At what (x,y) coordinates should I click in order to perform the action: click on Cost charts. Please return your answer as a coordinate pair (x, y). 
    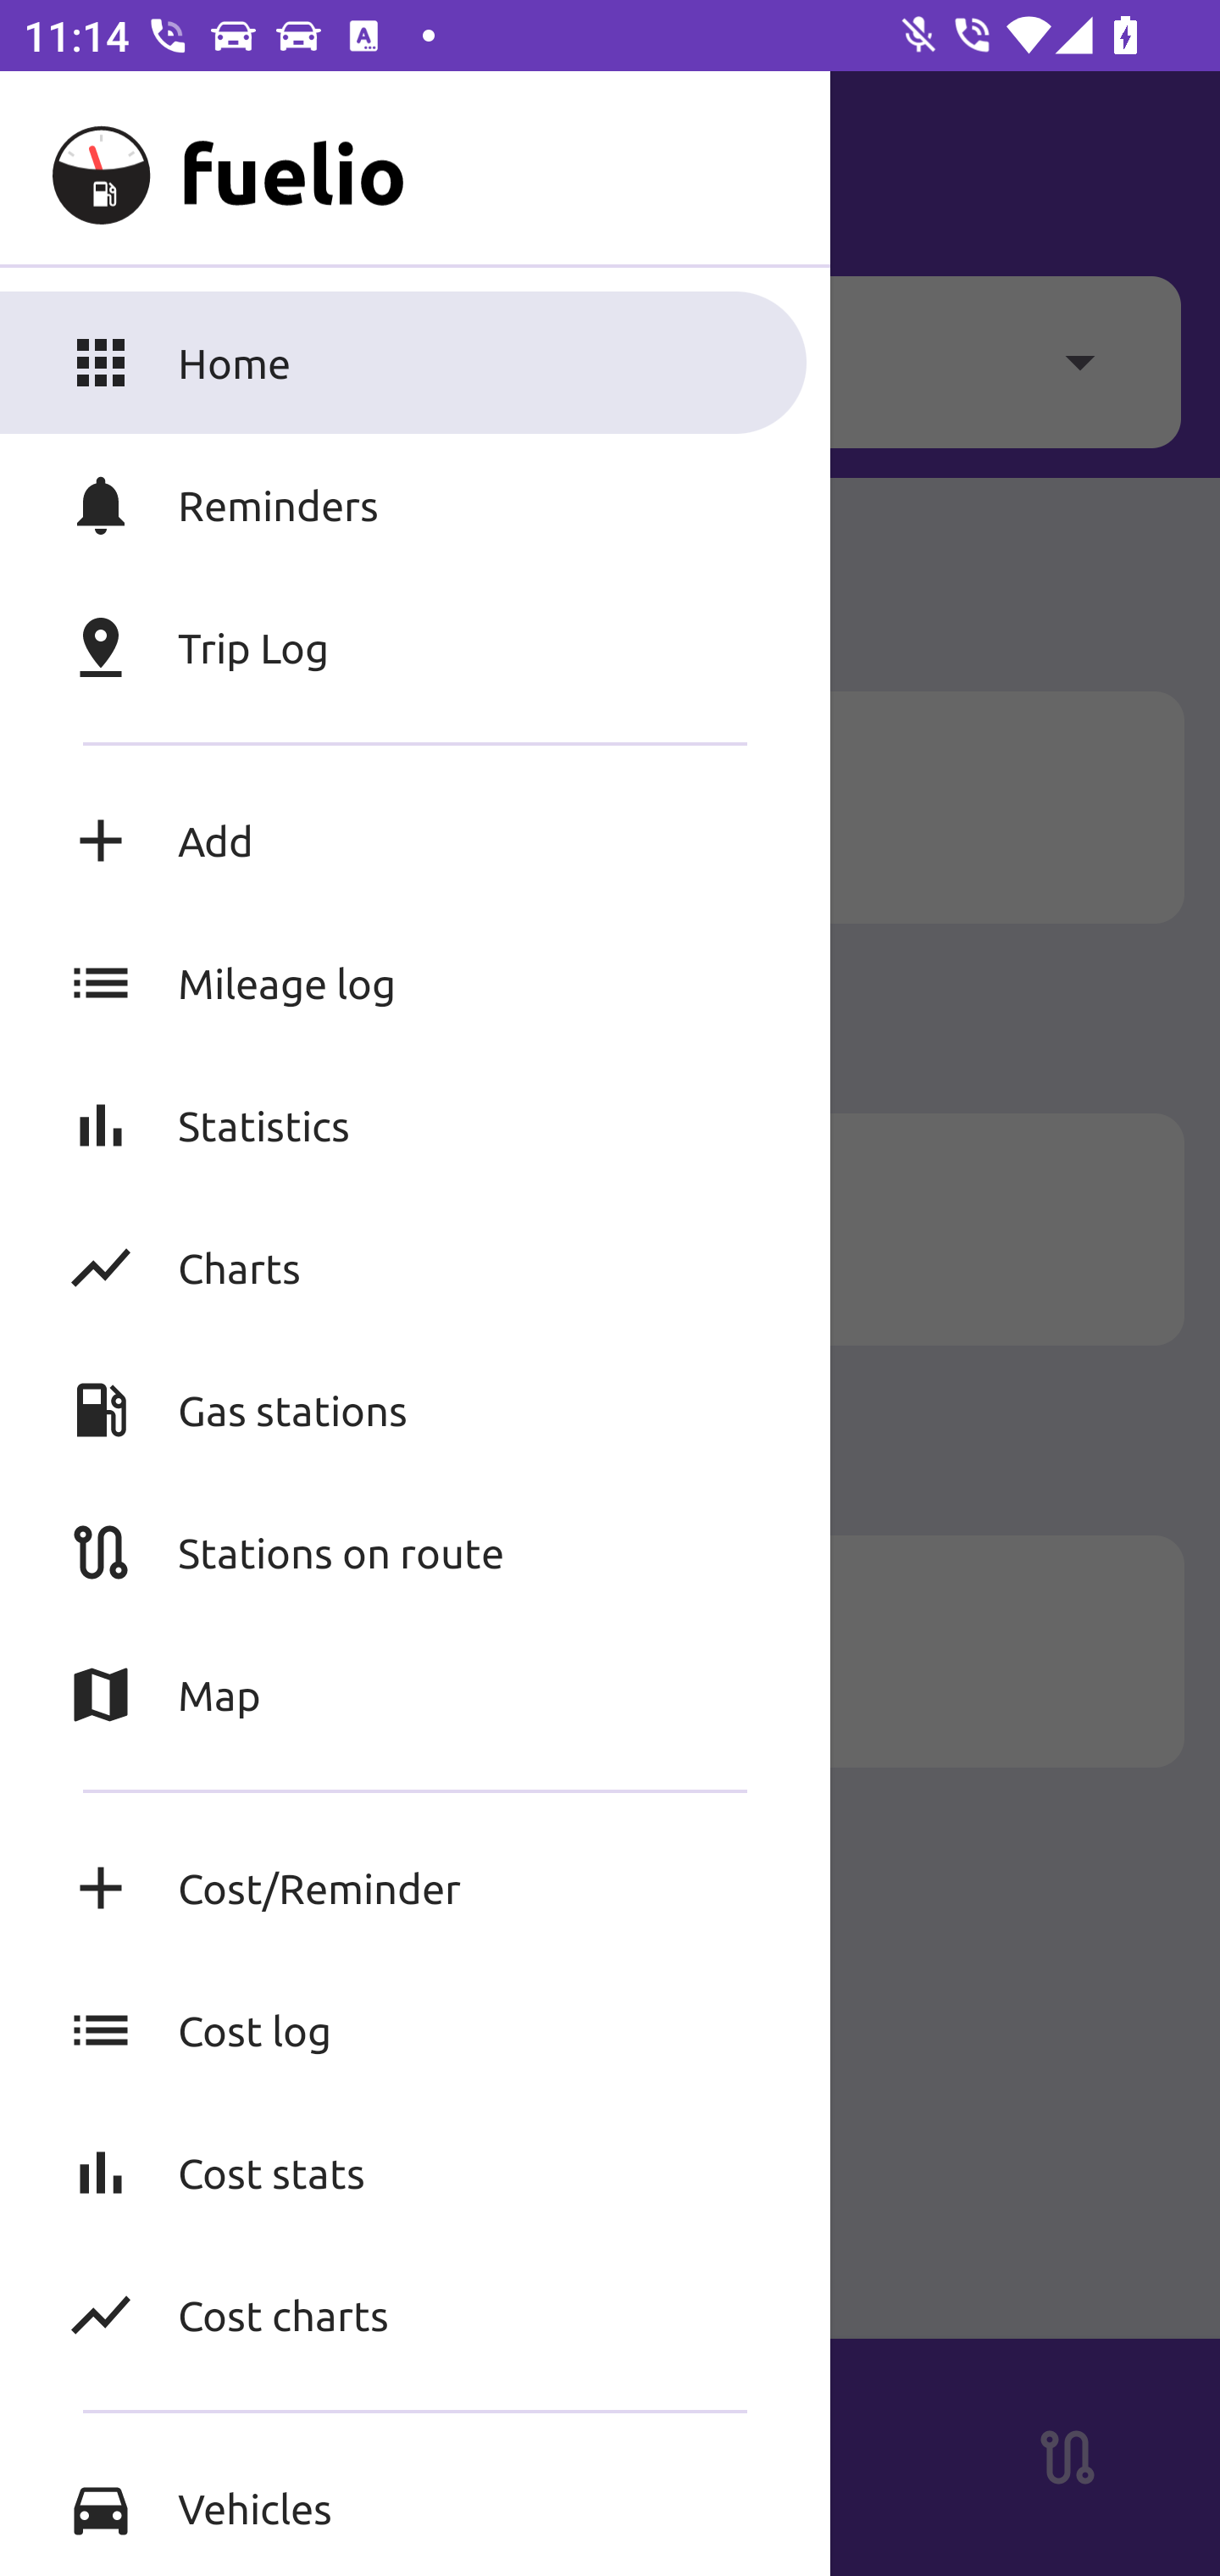
    Looking at the image, I should click on (415, 2314).